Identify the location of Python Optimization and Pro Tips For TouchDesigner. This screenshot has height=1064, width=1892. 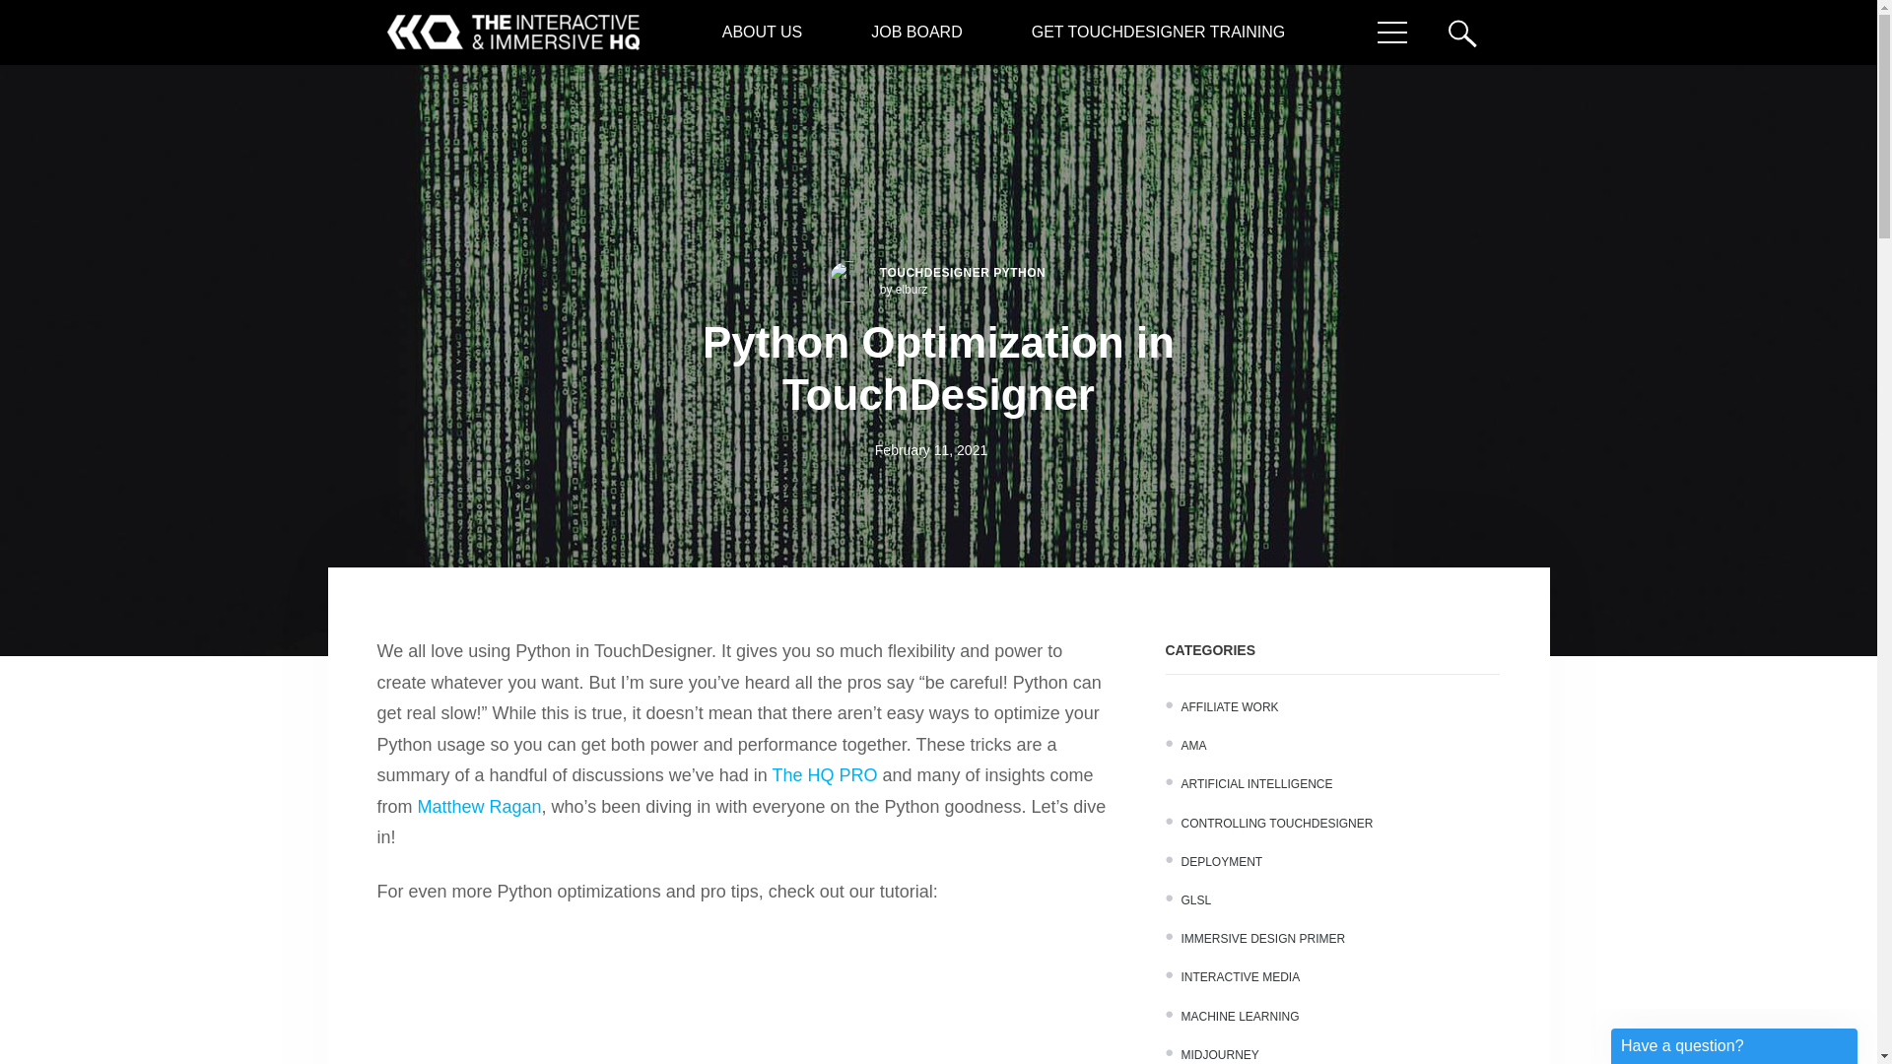
(746, 997).